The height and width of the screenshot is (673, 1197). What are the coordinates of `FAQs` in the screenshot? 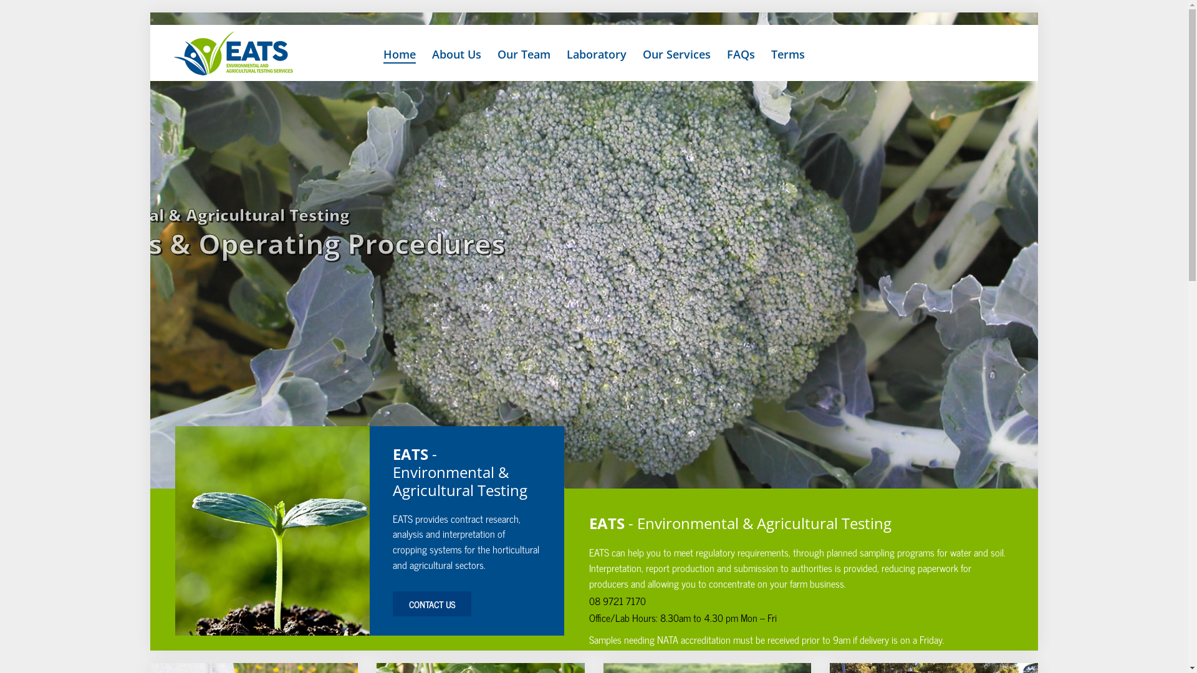 It's located at (741, 54).